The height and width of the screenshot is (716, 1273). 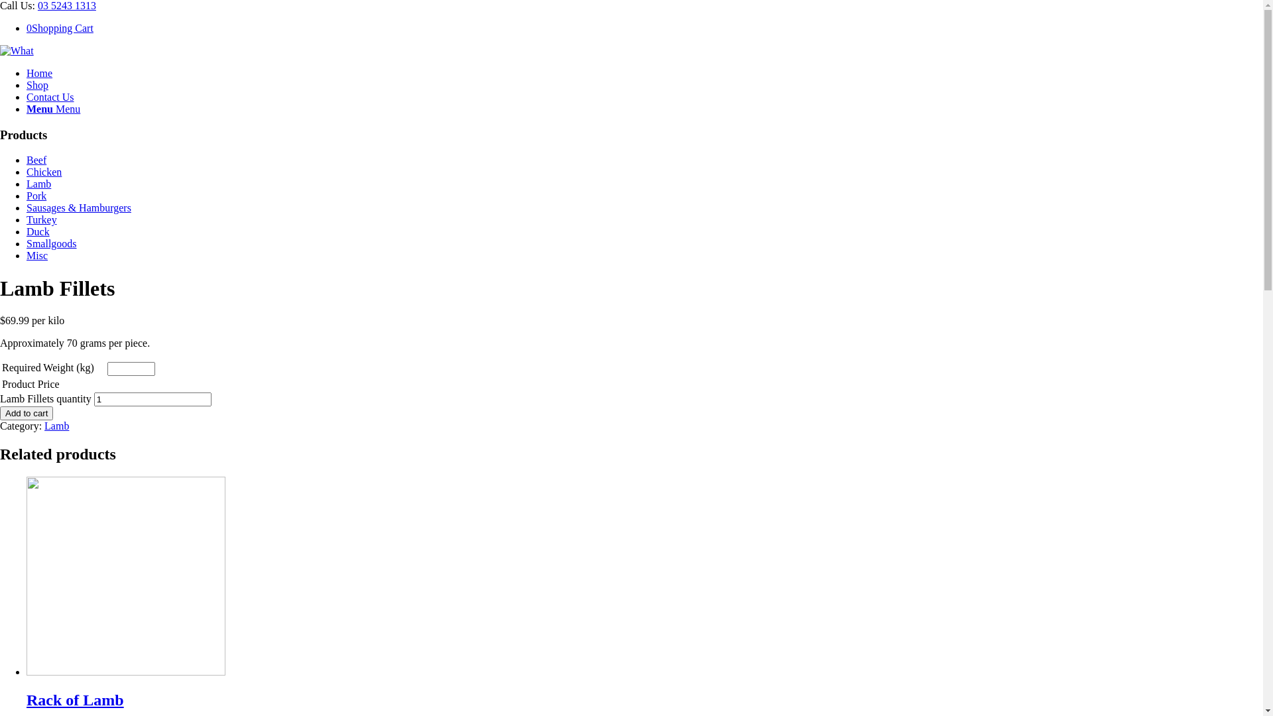 I want to click on Add to cart, so click(x=27, y=413).